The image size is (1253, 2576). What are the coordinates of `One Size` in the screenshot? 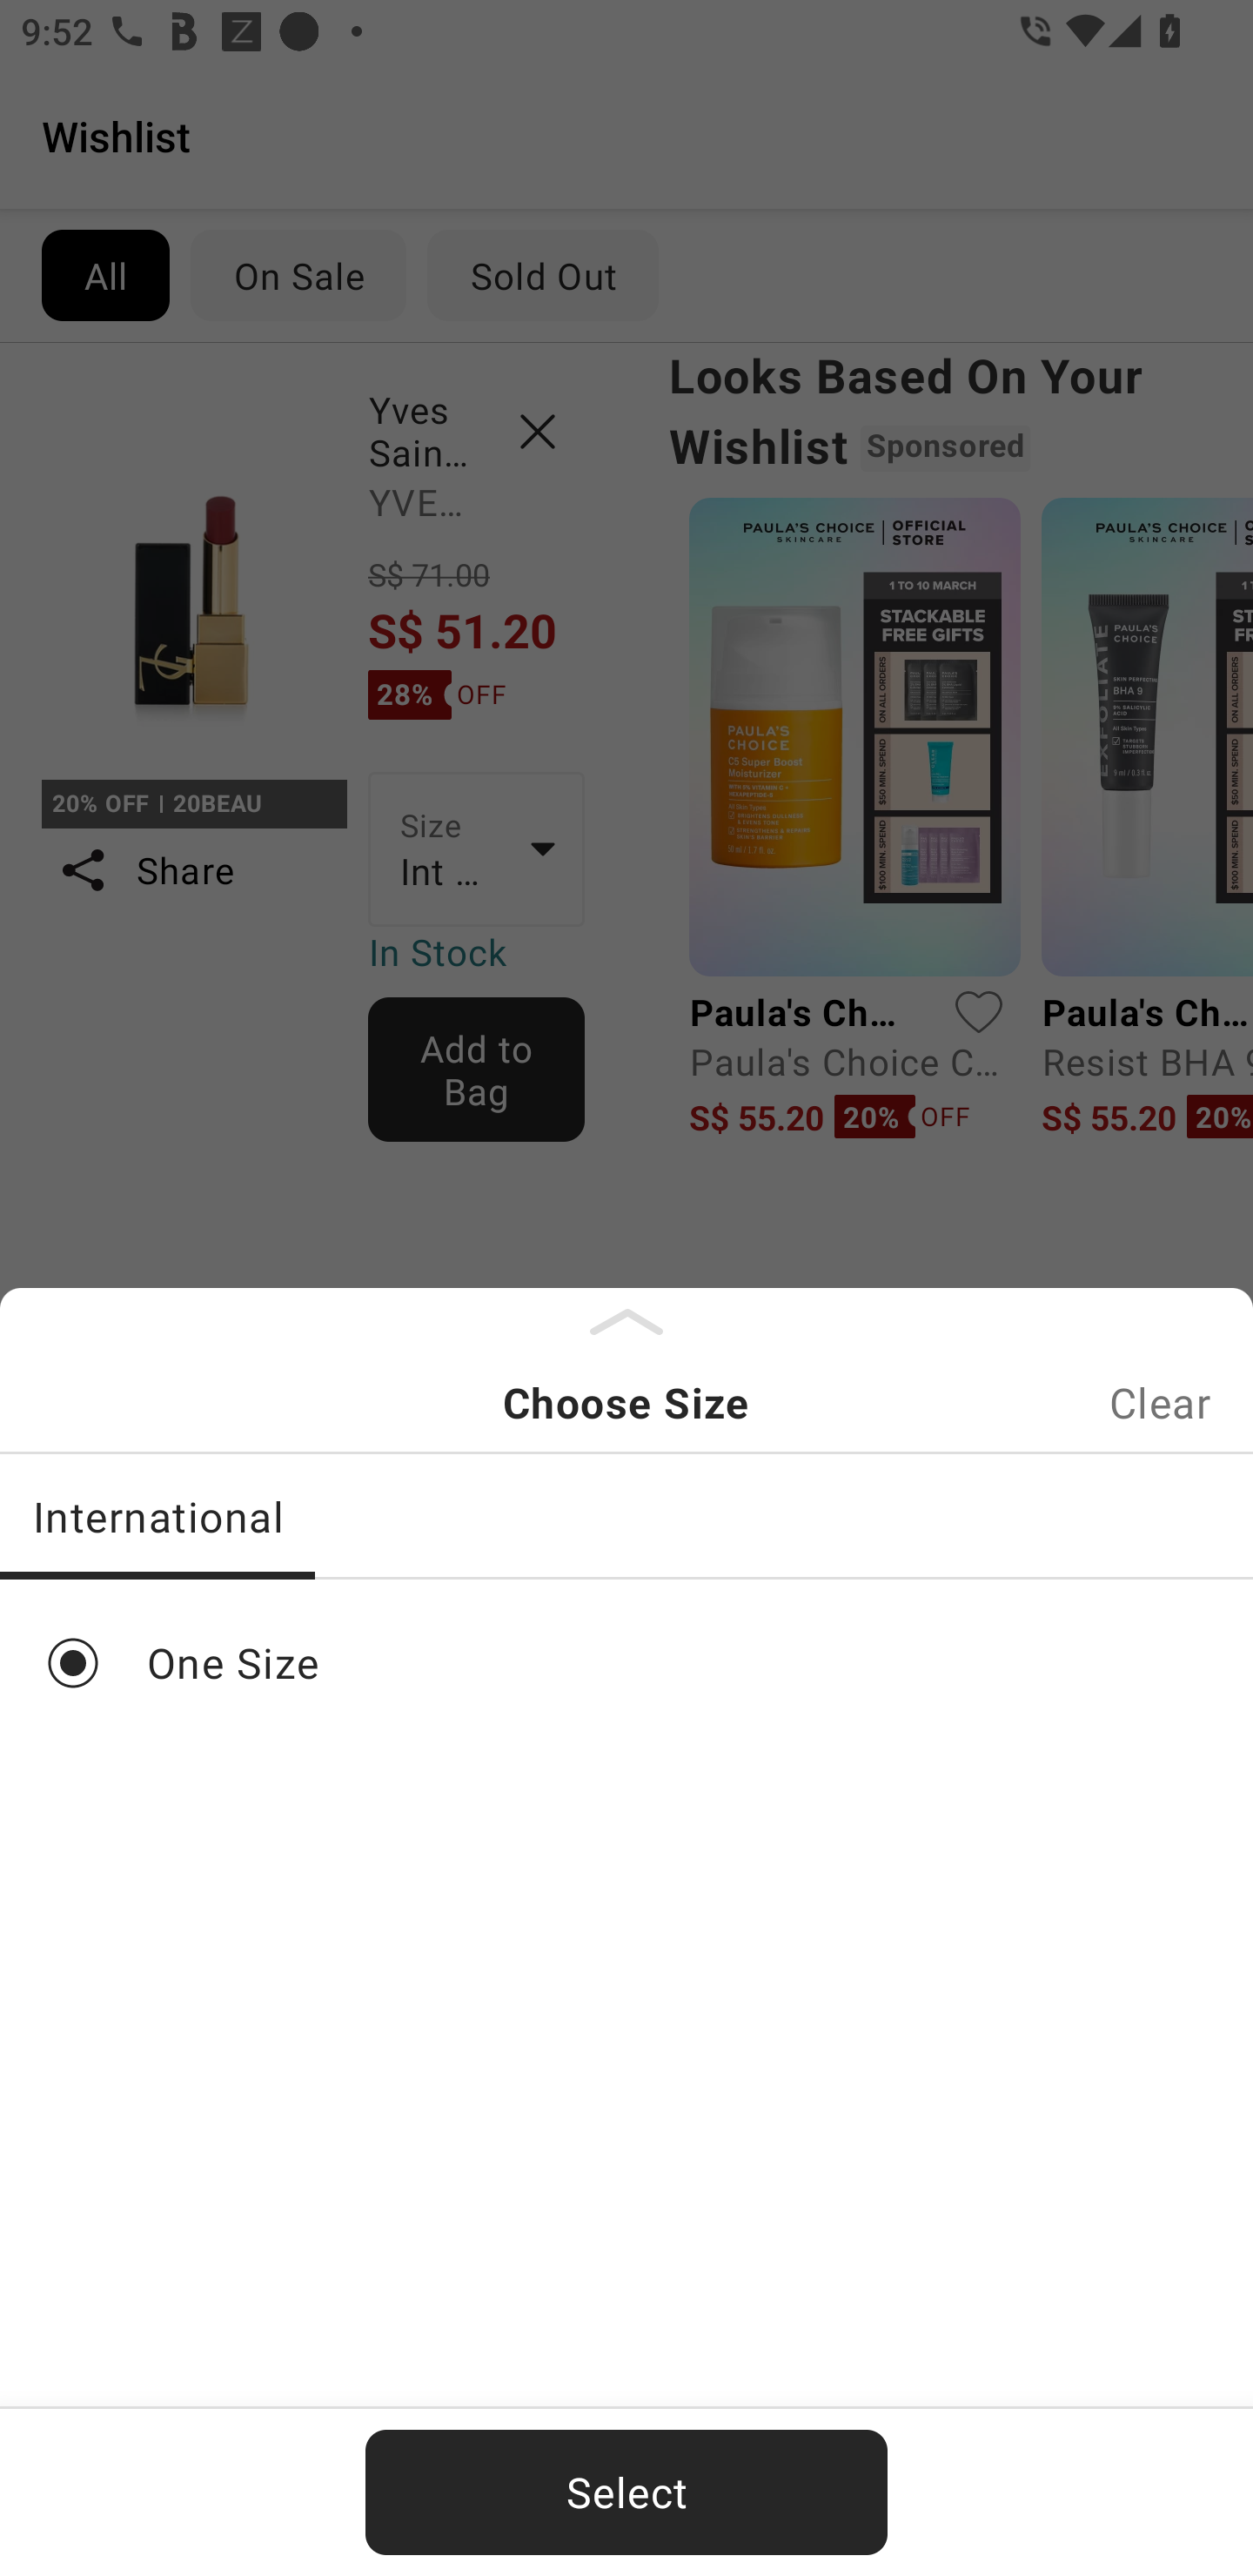 It's located at (626, 1662).